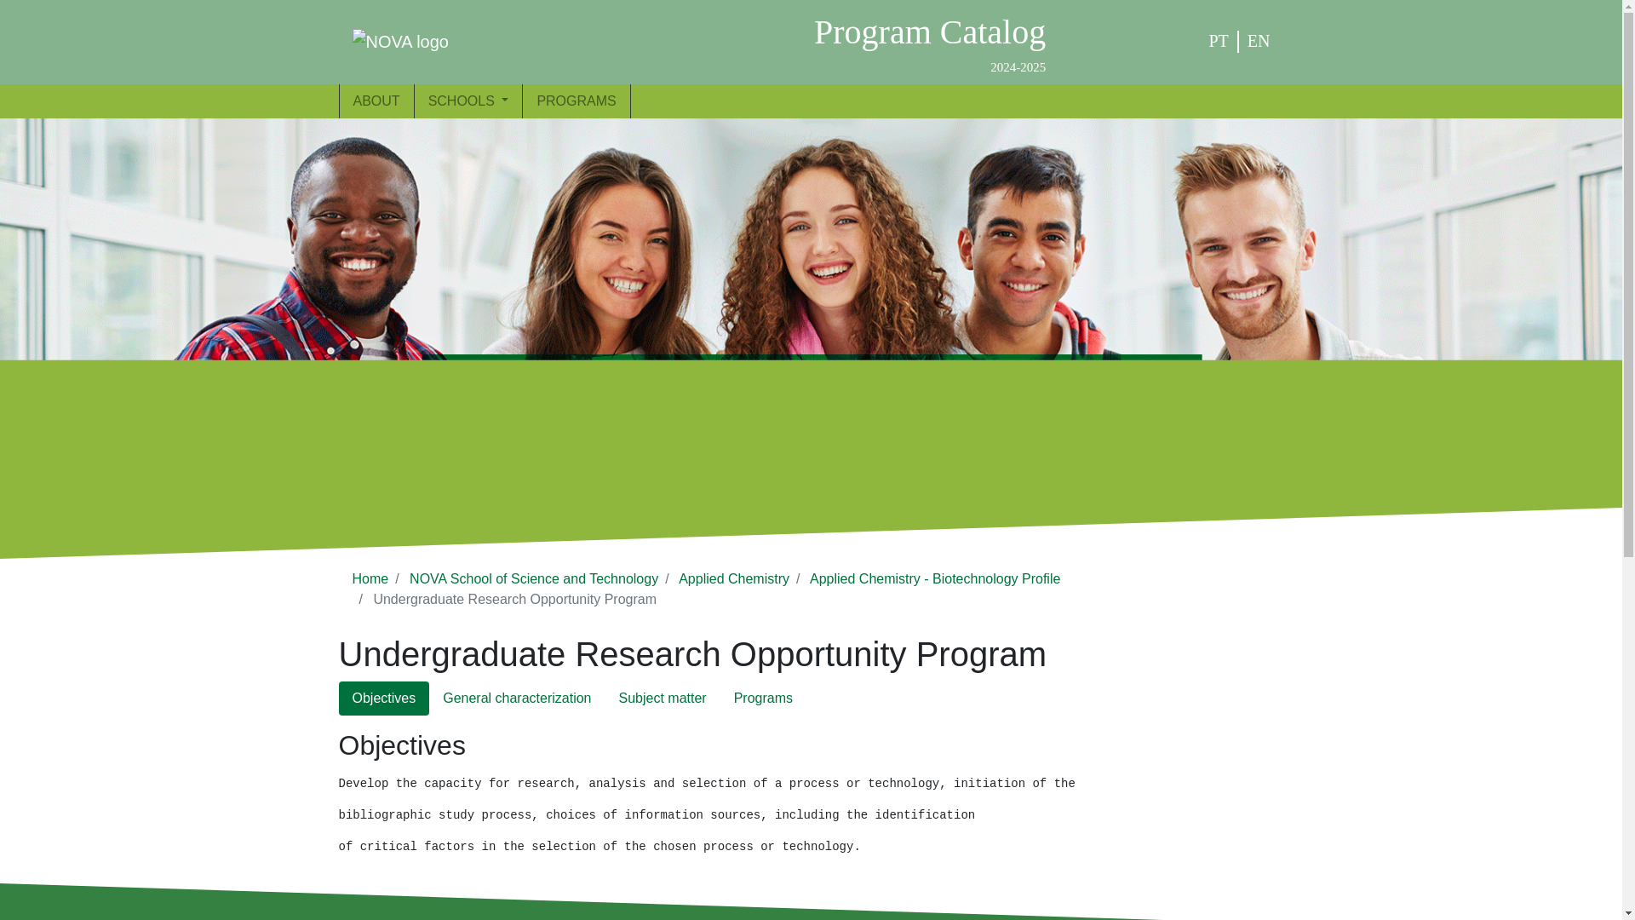 Image resolution: width=1635 pixels, height=920 pixels. Describe the element at coordinates (663, 699) in the screenshot. I see `Subject matter` at that location.